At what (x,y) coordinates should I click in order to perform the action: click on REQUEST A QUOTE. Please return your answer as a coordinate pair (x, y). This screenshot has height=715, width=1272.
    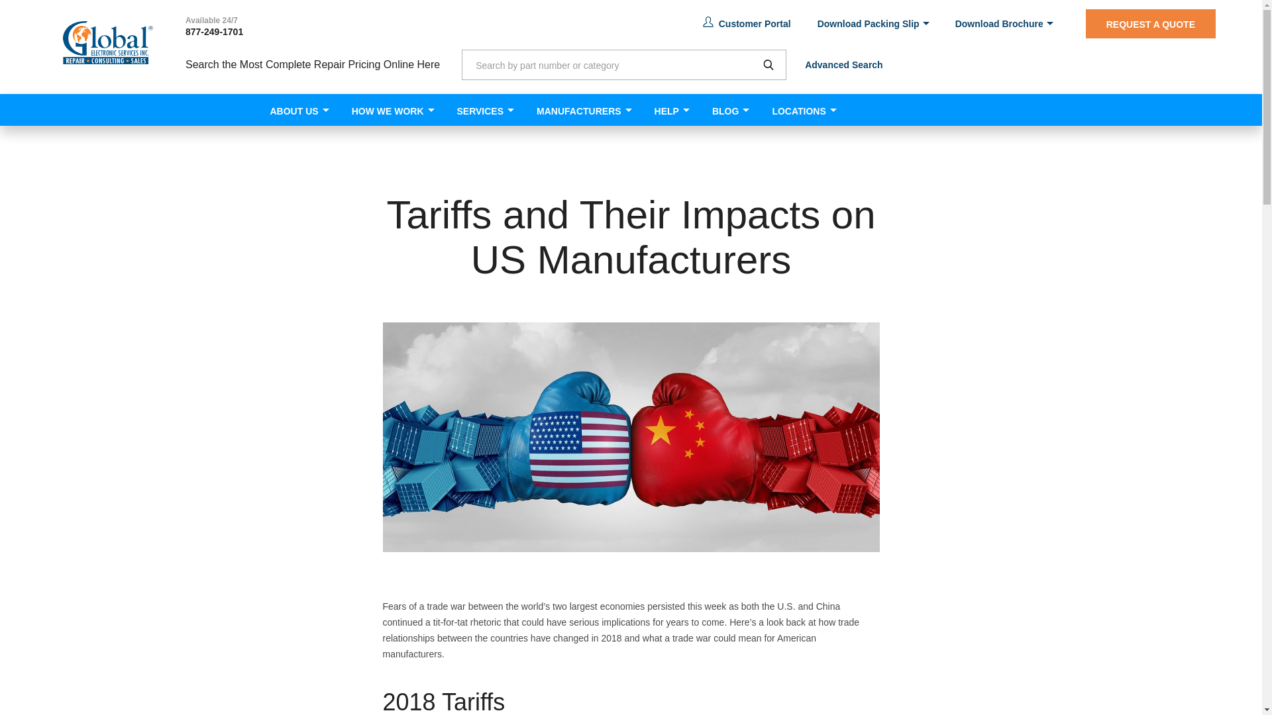
    Looking at the image, I should click on (1151, 24).